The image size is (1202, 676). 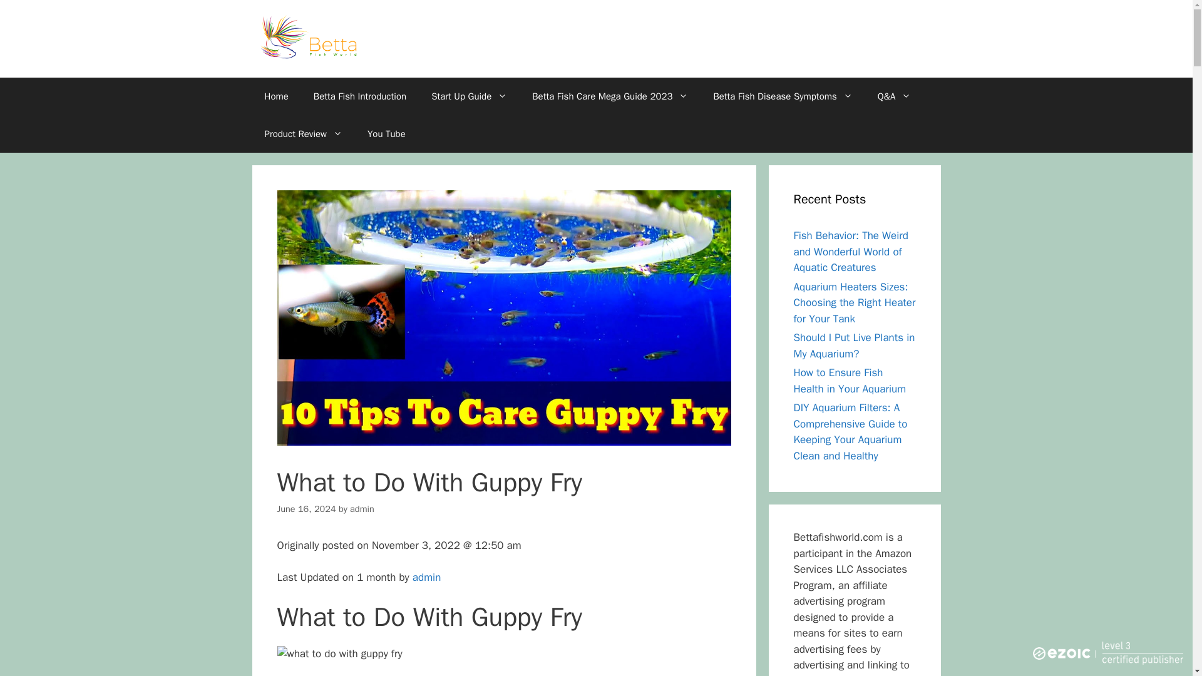 I want to click on Betta Fish Introduction, so click(x=359, y=96).